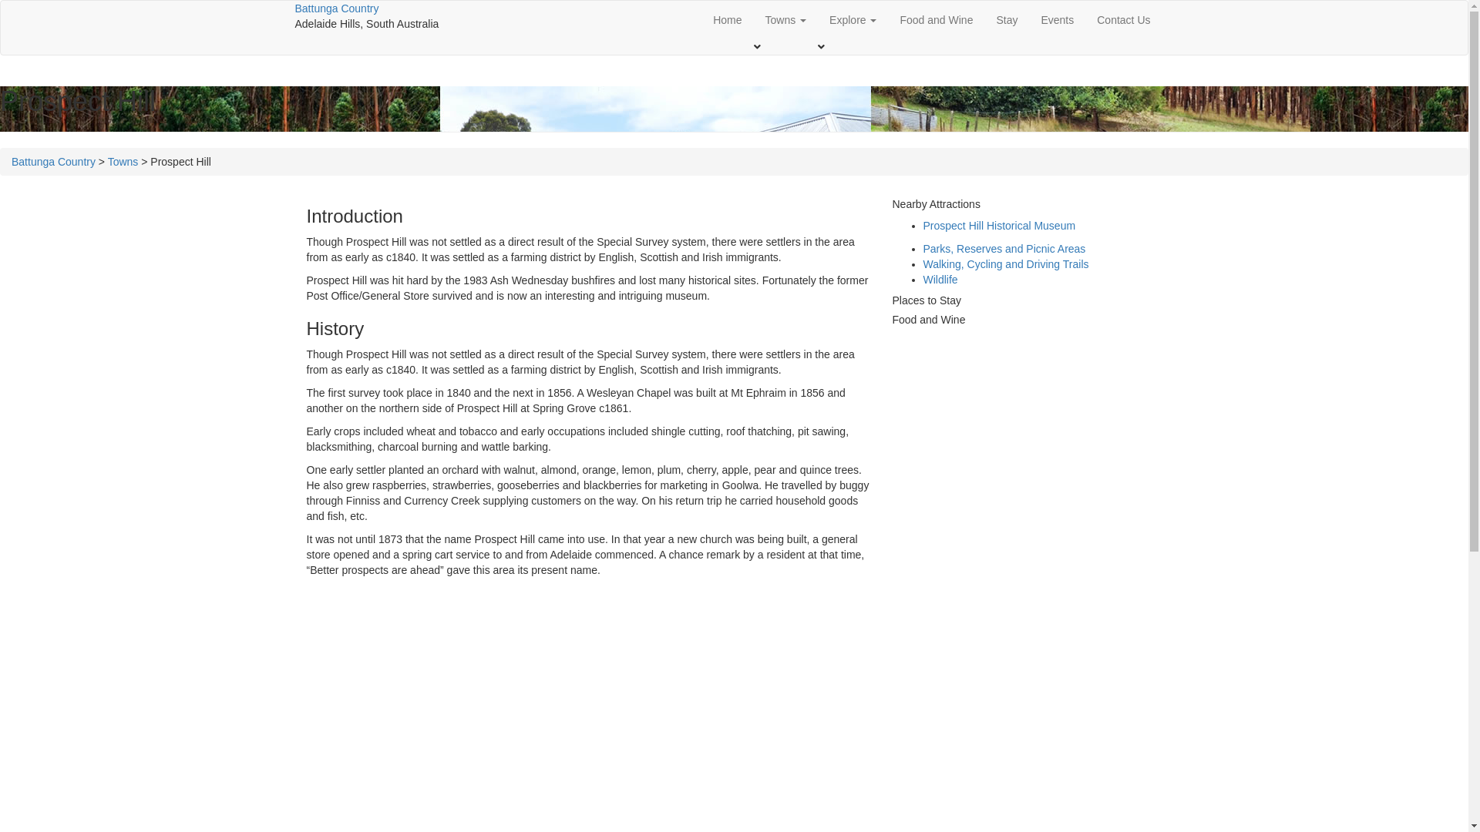 The height and width of the screenshot is (832, 1480). What do you see at coordinates (940, 280) in the screenshot?
I see `Wildlife` at bounding box center [940, 280].